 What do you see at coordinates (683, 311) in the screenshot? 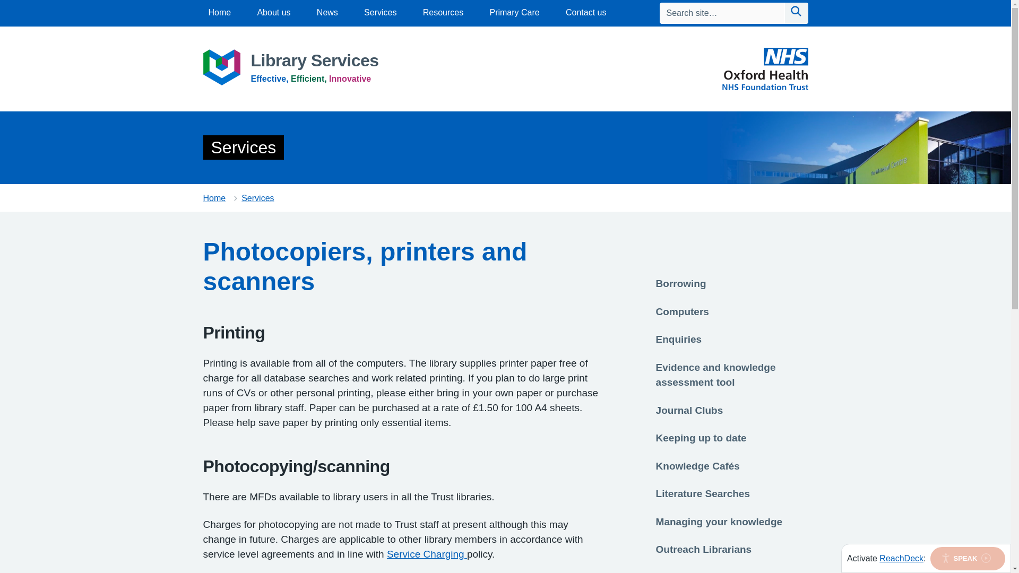
I see `Computers` at bounding box center [683, 311].